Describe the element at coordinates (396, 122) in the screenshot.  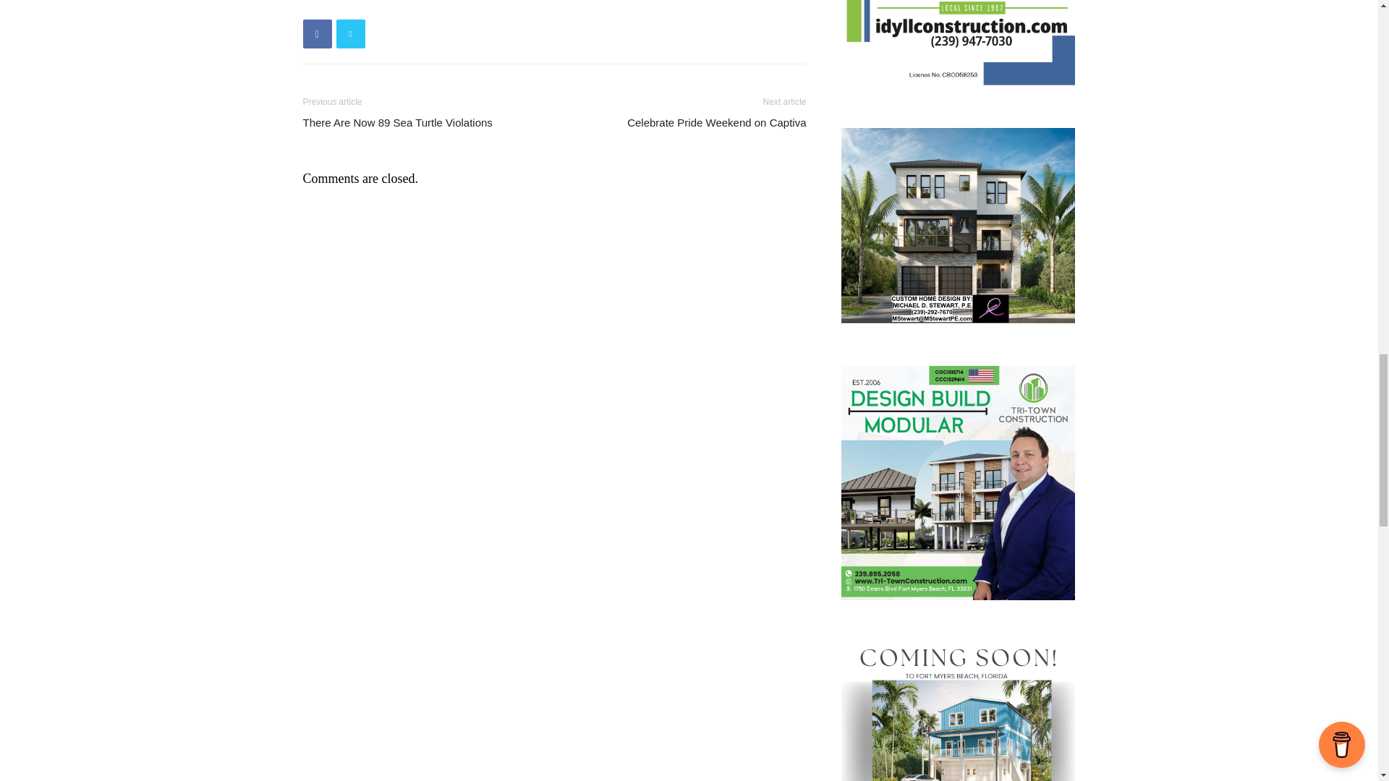
I see `There Are Now 89 Sea Turtle Violations` at that location.